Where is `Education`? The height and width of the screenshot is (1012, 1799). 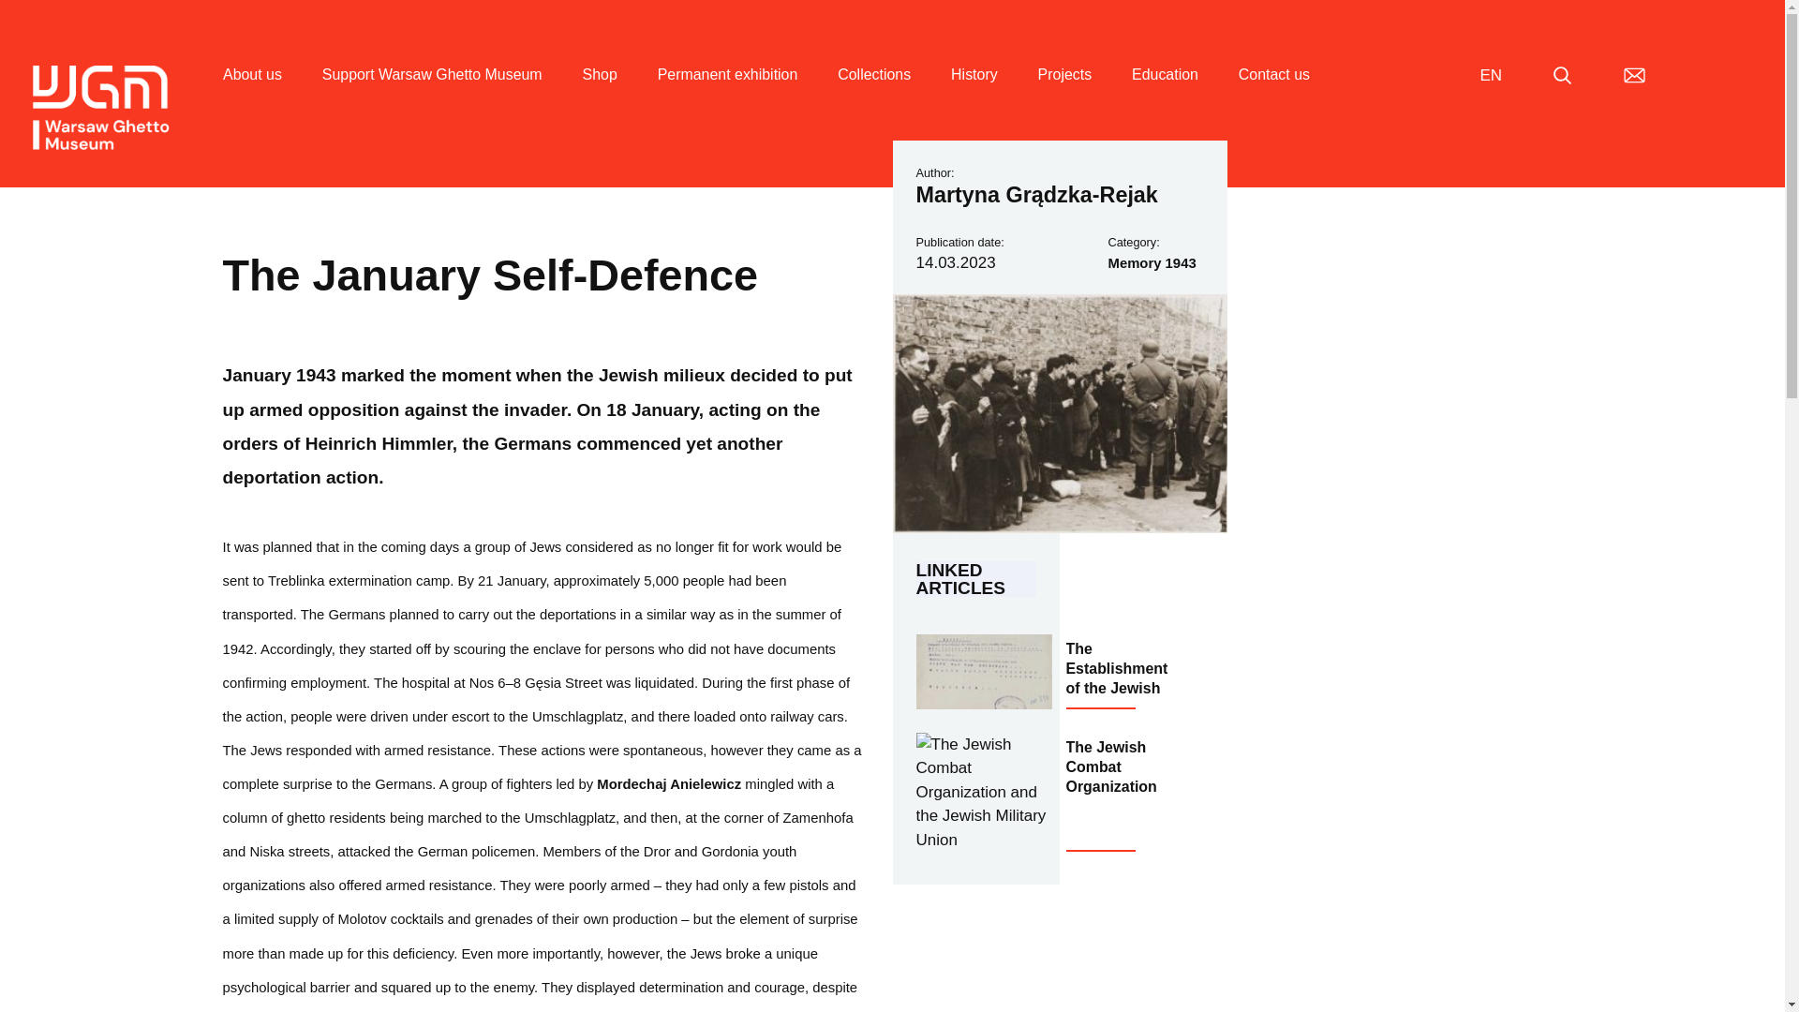 Education is located at coordinates (1164, 97).